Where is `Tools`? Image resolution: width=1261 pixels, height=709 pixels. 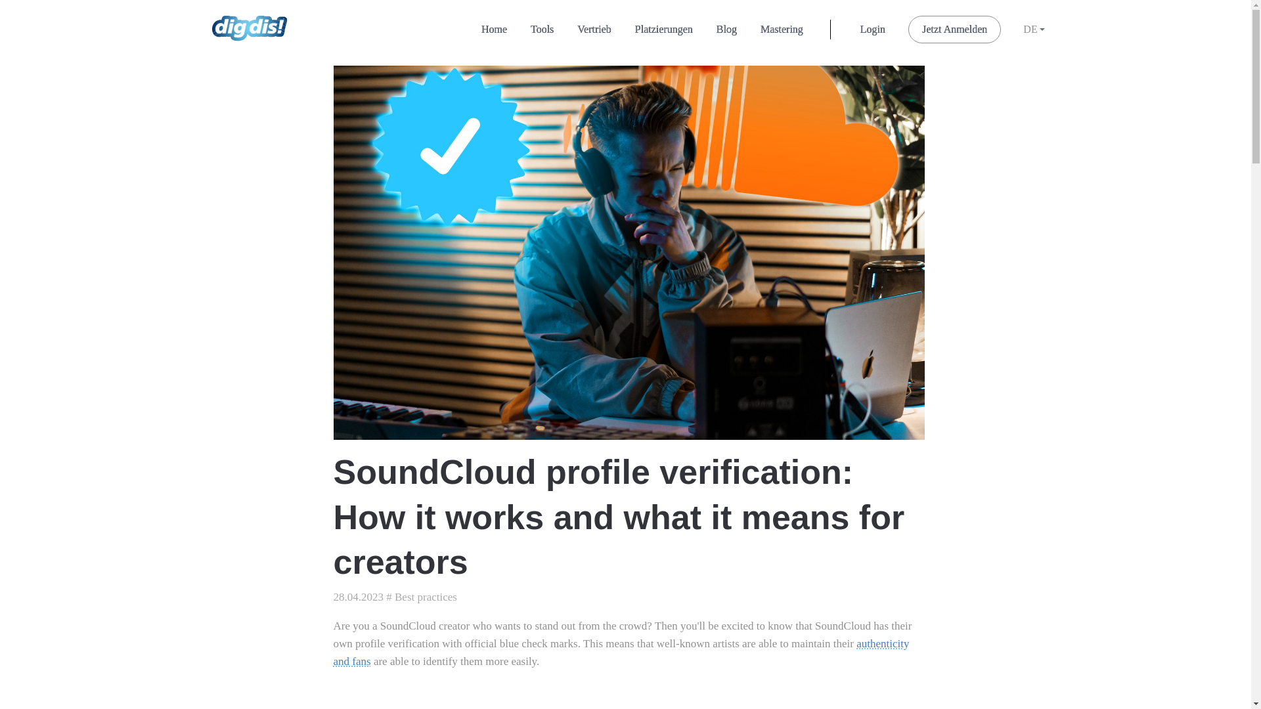
Tools is located at coordinates (541, 29).